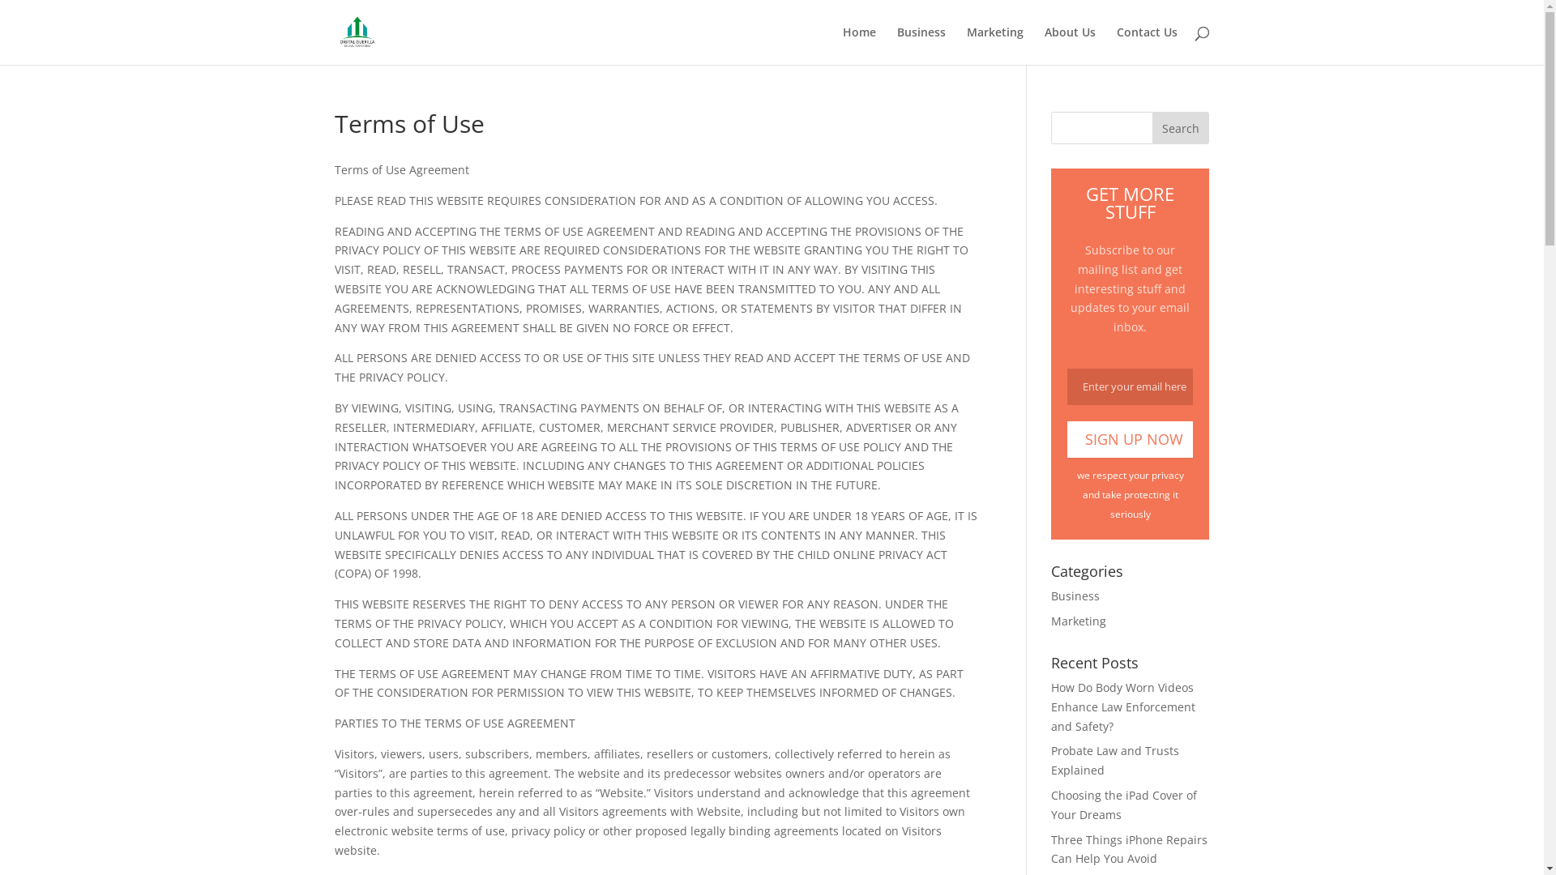 The width and height of the screenshot is (1556, 875). I want to click on Three Things iPhone Repairs Can Help You Avoid, so click(1130, 849).